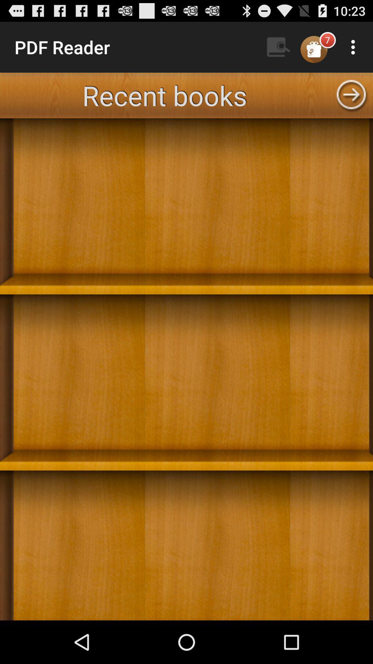 Image resolution: width=373 pixels, height=664 pixels. Describe the element at coordinates (351, 95) in the screenshot. I see `go back` at that location.